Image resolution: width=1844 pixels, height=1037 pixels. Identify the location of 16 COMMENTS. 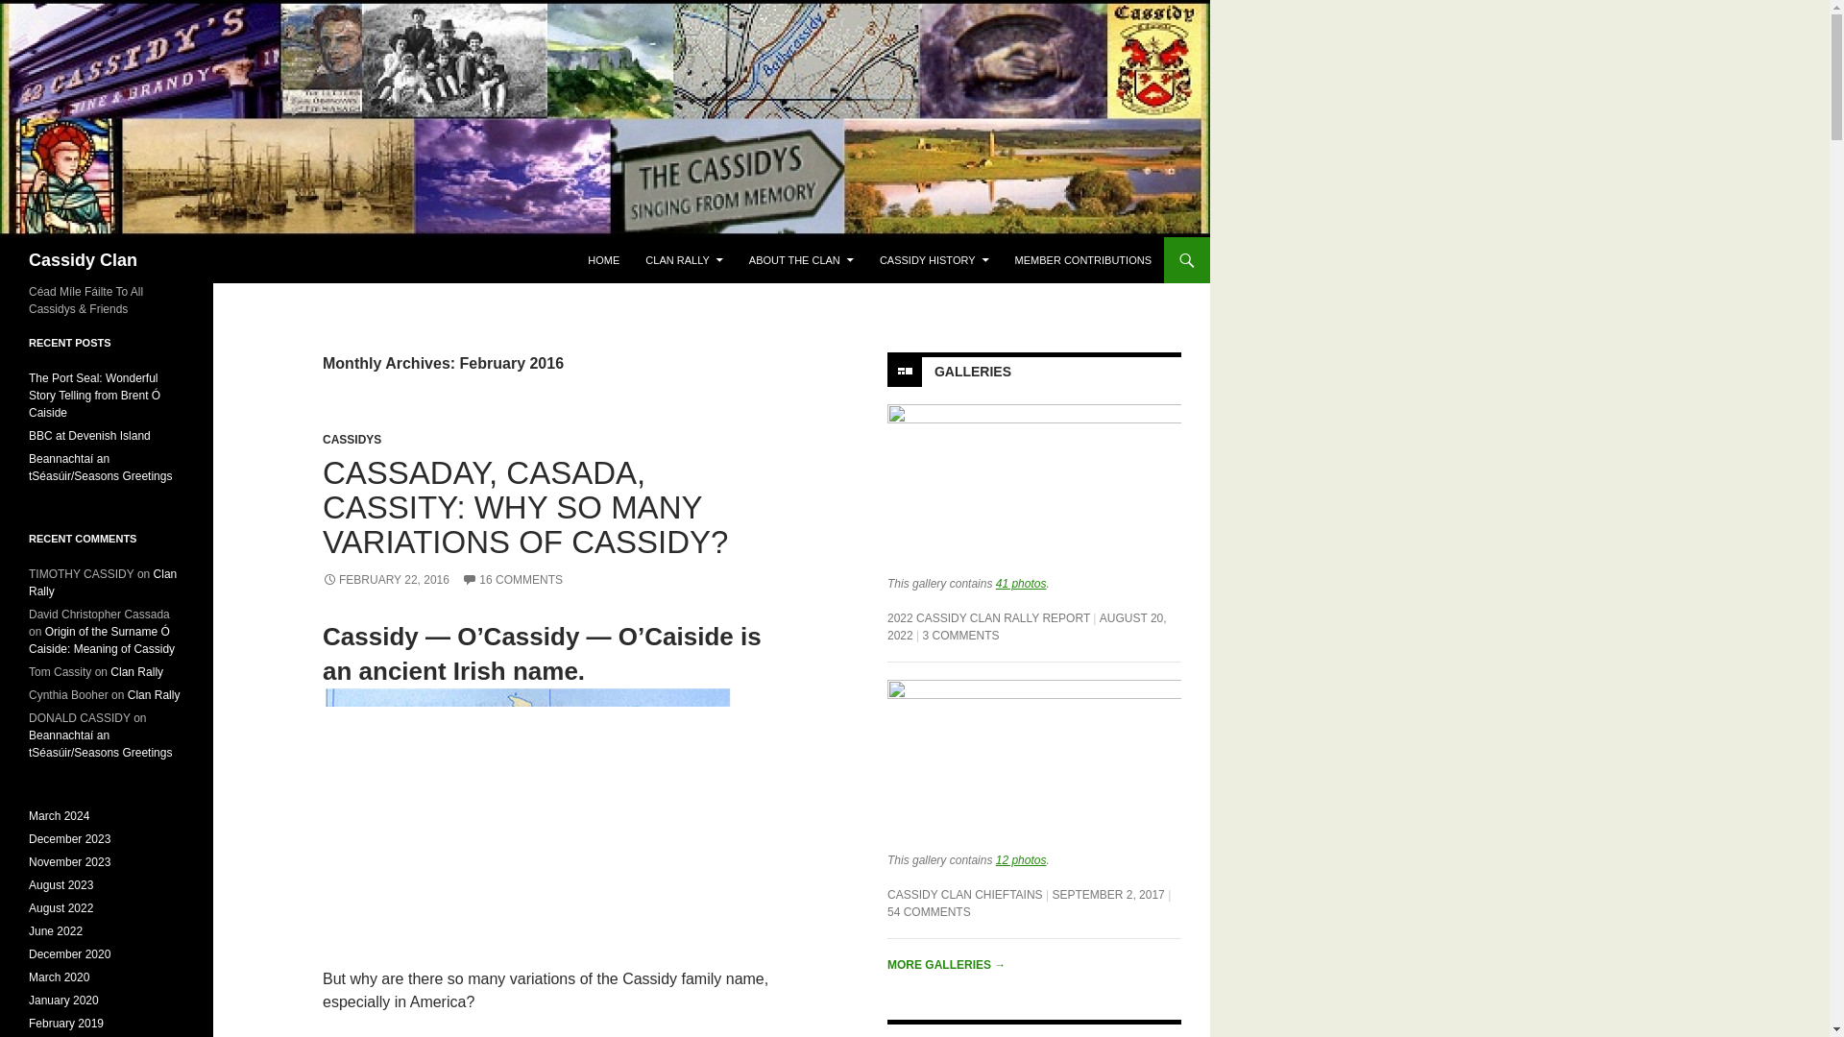
(512, 580).